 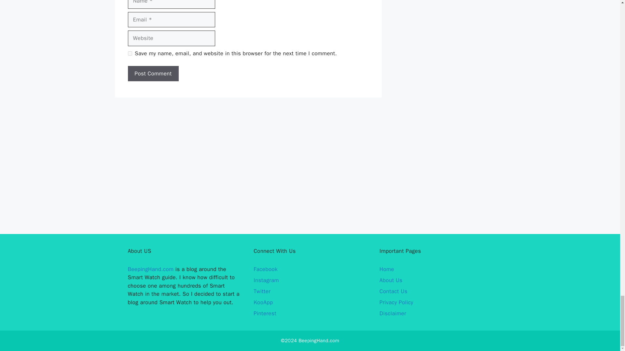 I want to click on Post Comment, so click(x=153, y=73).